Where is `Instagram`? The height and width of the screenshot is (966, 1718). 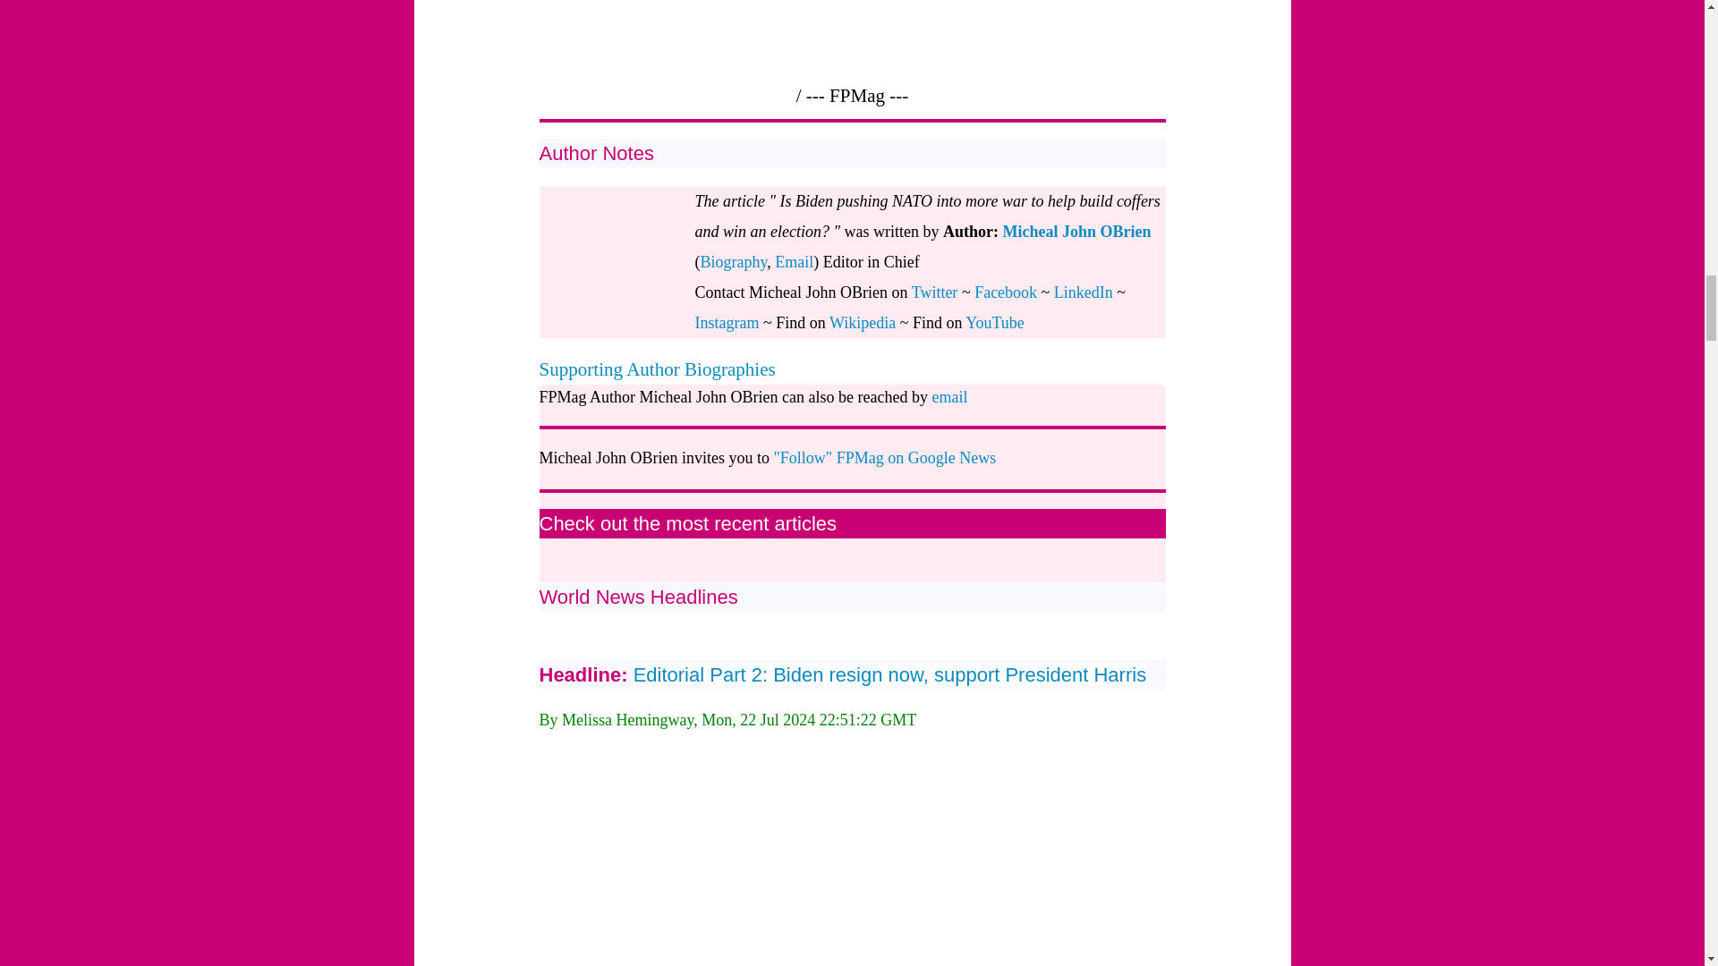
Instagram is located at coordinates (727, 323).